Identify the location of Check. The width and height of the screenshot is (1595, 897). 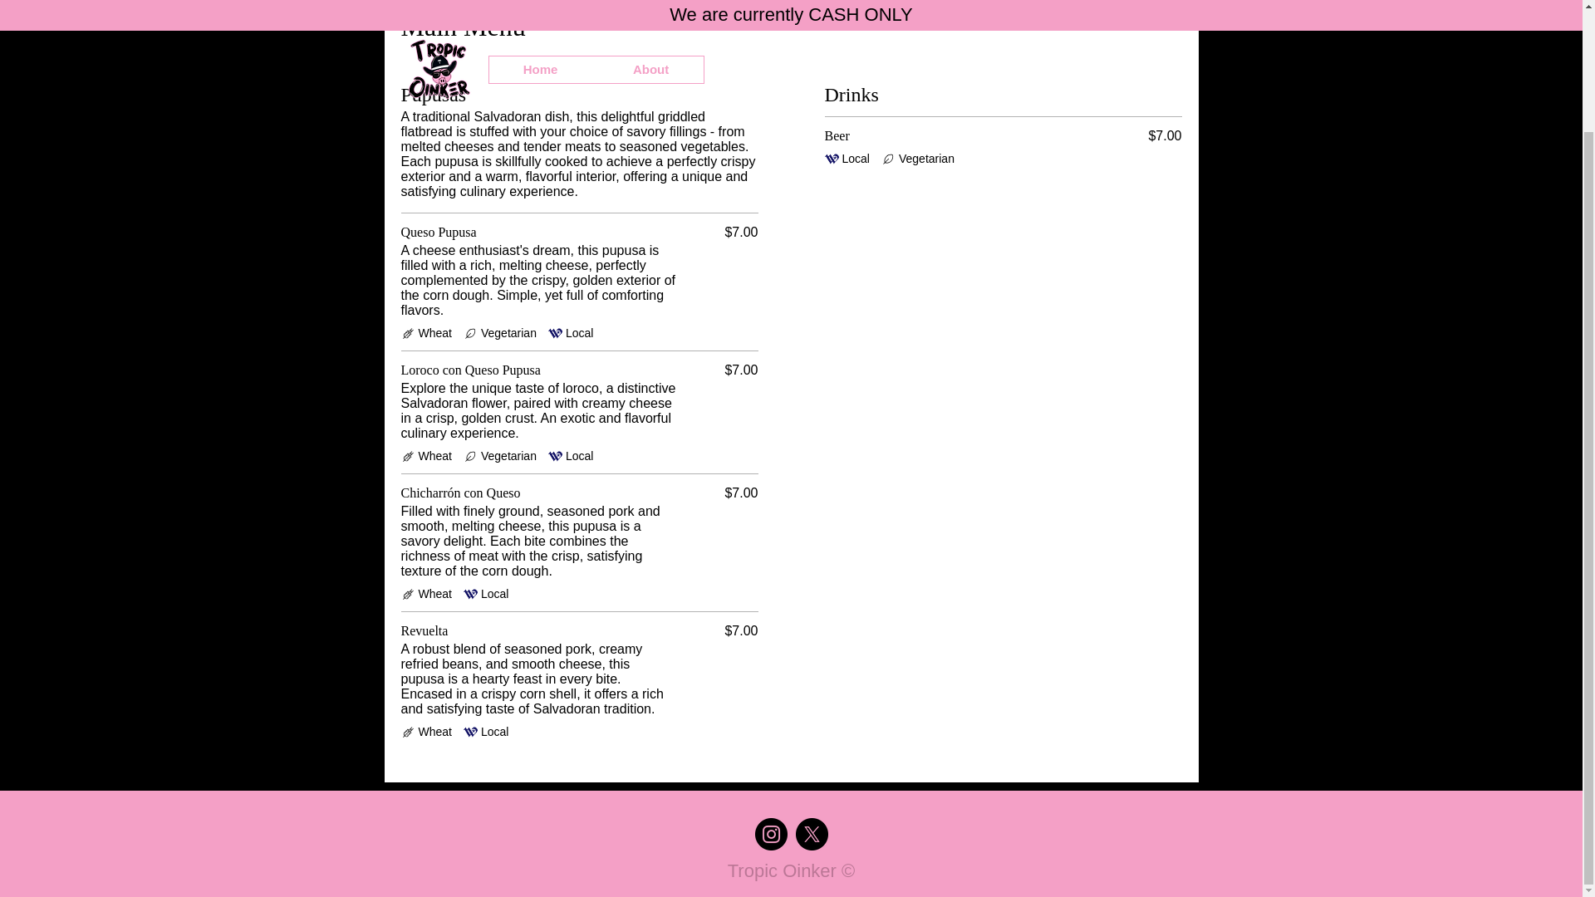
(407, 334).